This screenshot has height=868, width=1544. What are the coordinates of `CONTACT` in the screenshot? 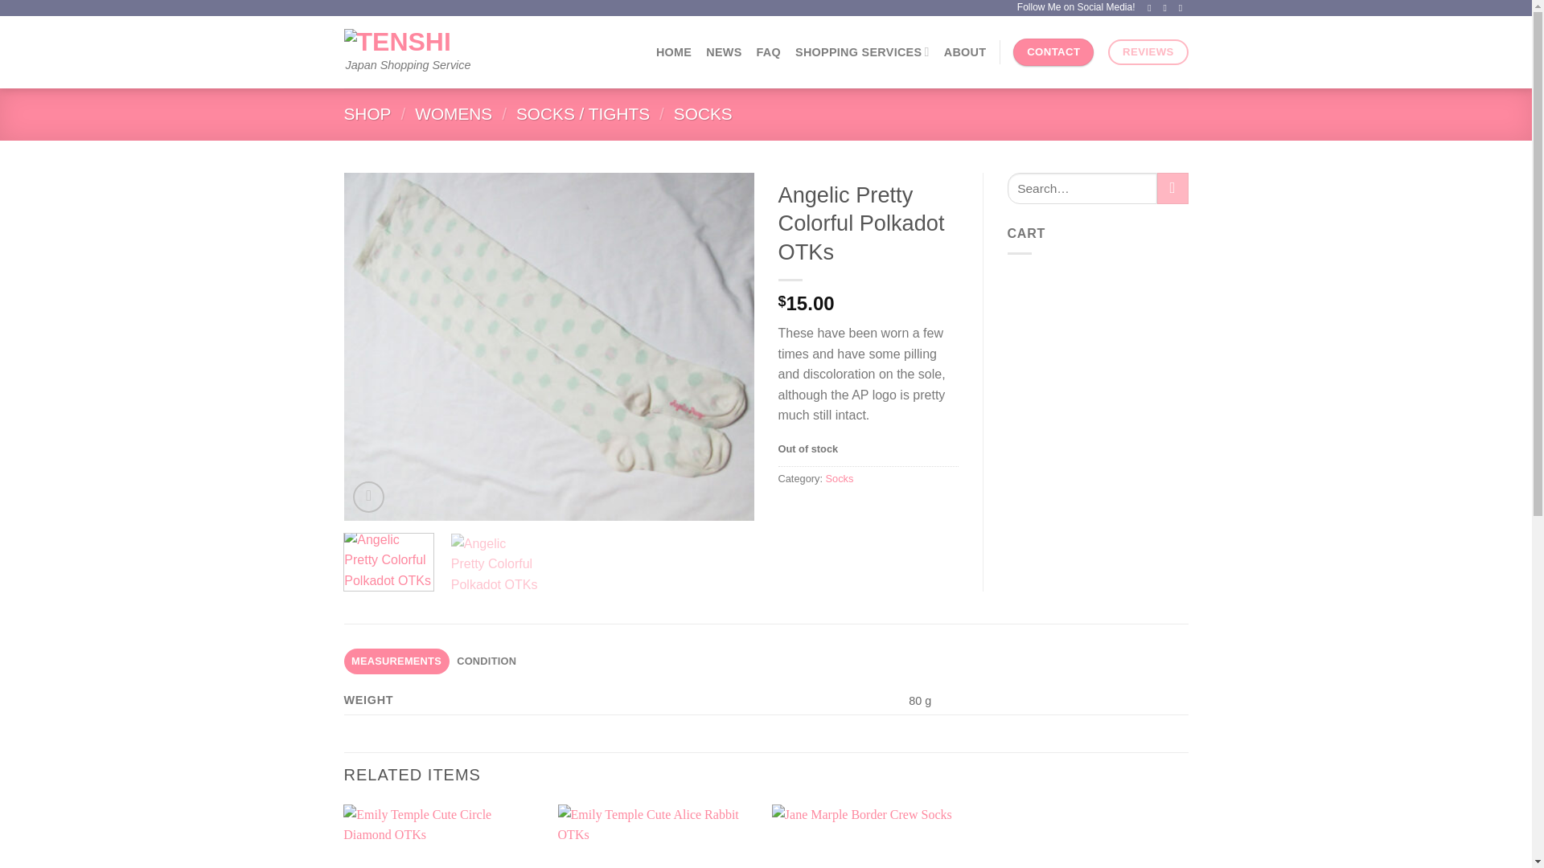 It's located at (1053, 51).